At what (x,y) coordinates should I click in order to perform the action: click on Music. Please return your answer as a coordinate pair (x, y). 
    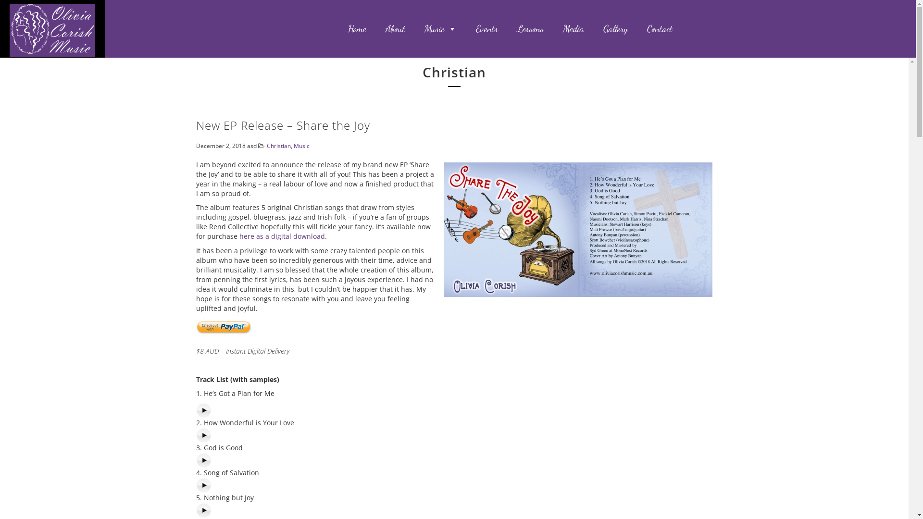
    Looking at the image, I should click on (440, 29).